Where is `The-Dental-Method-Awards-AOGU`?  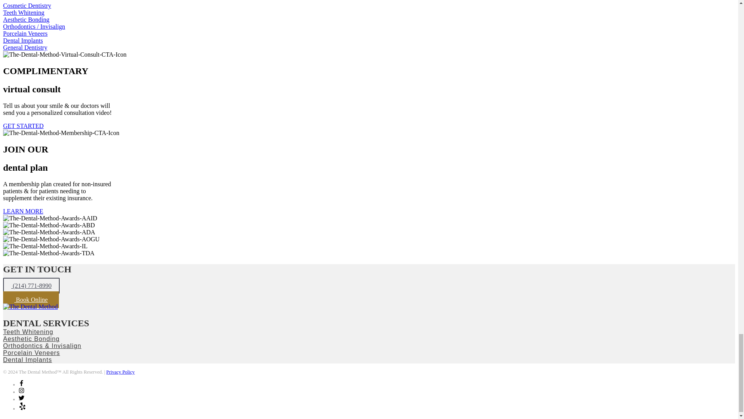 The-Dental-Method-Awards-AOGU is located at coordinates (51, 239).